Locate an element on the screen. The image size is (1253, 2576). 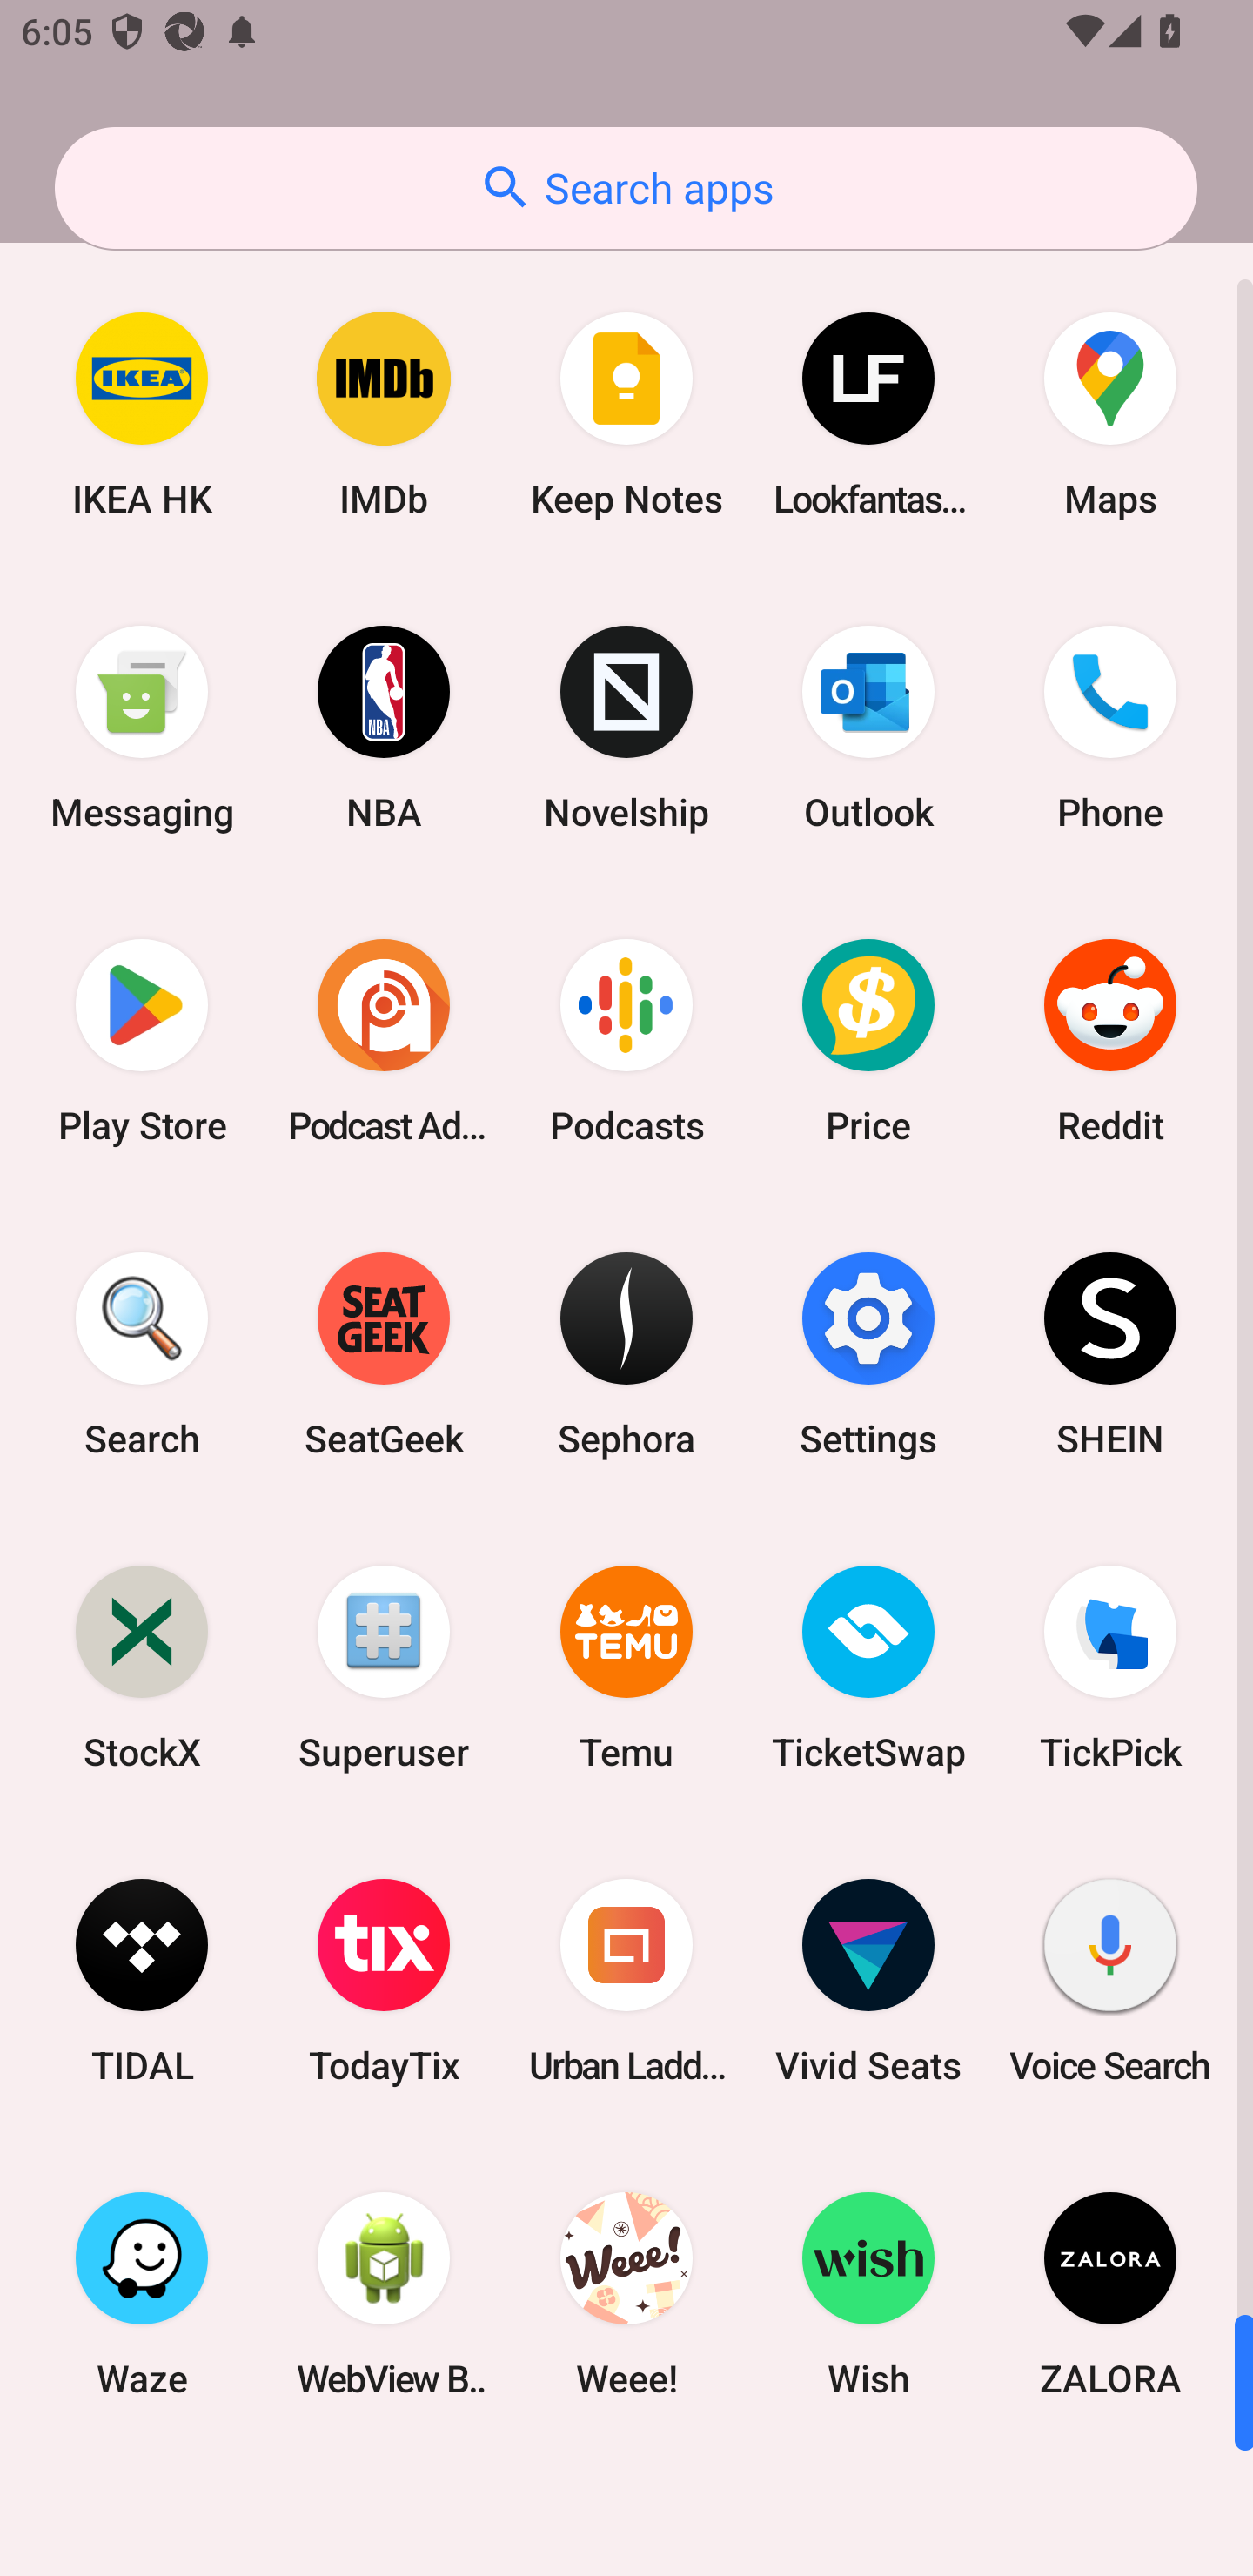
Temu is located at coordinates (626, 1666).